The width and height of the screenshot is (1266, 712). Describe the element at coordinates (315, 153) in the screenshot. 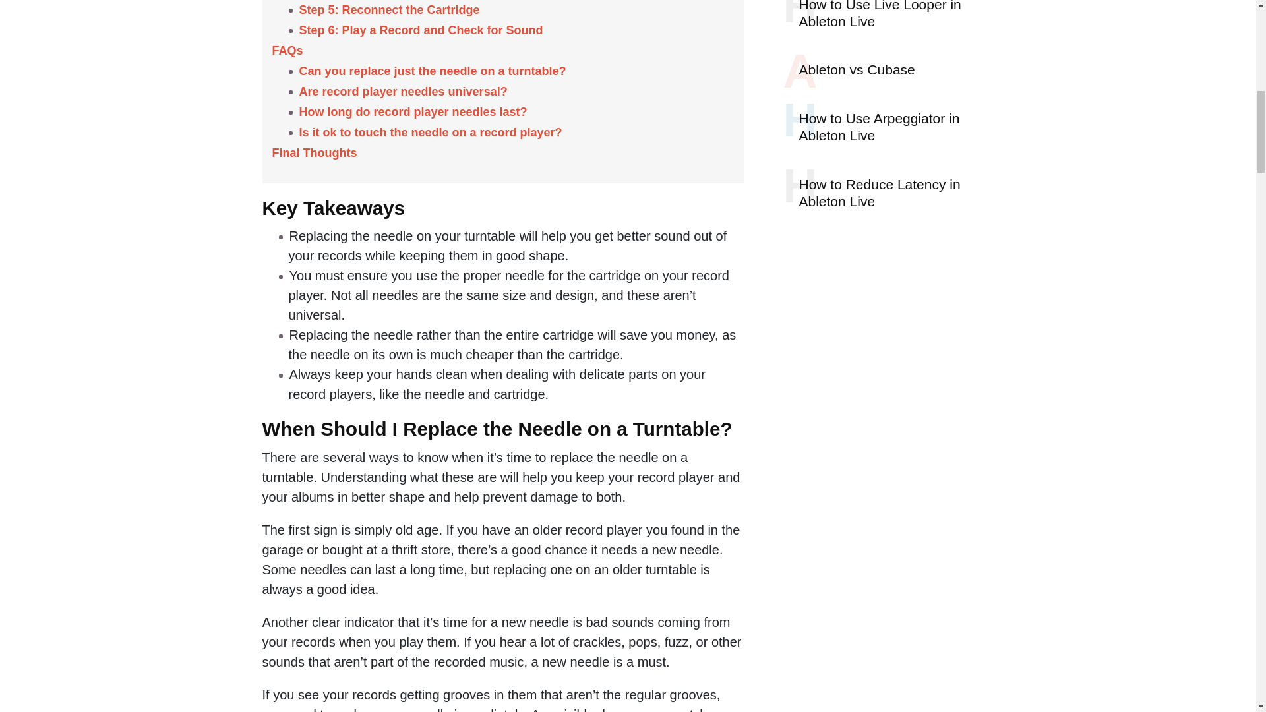

I see `Final Thoughts ` at that location.